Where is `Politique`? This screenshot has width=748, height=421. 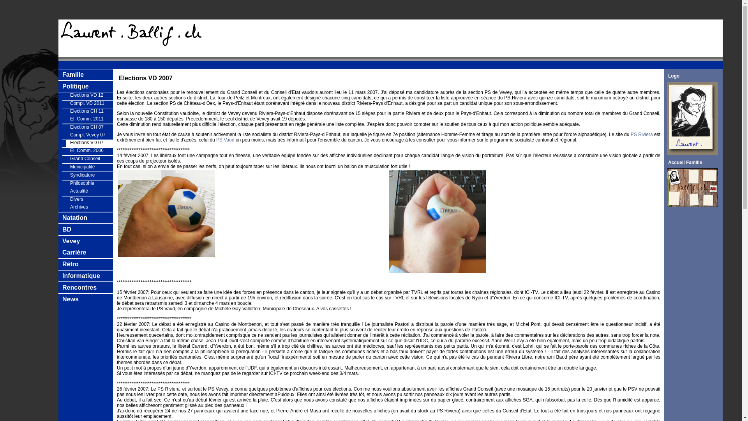 Politique is located at coordinates (76, 87).